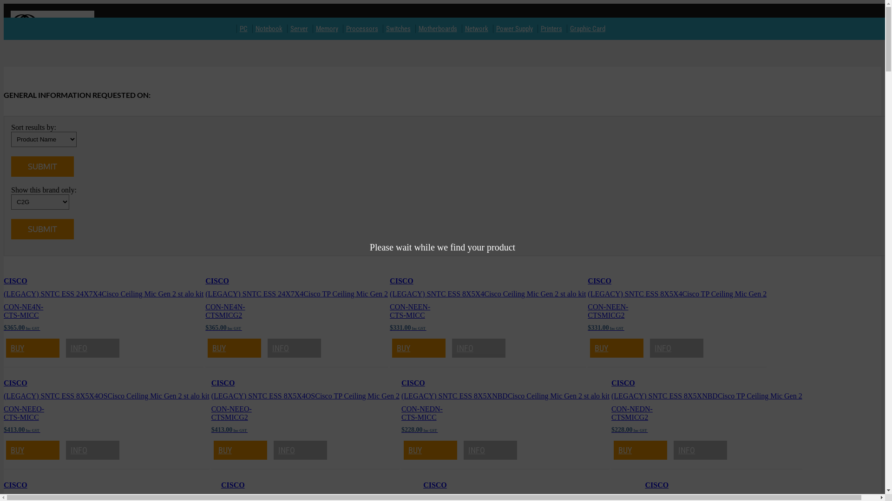  What do you see at coordinates (479, 348) in the screenshot?
I see `INFO` at bounding box center [479, 348].